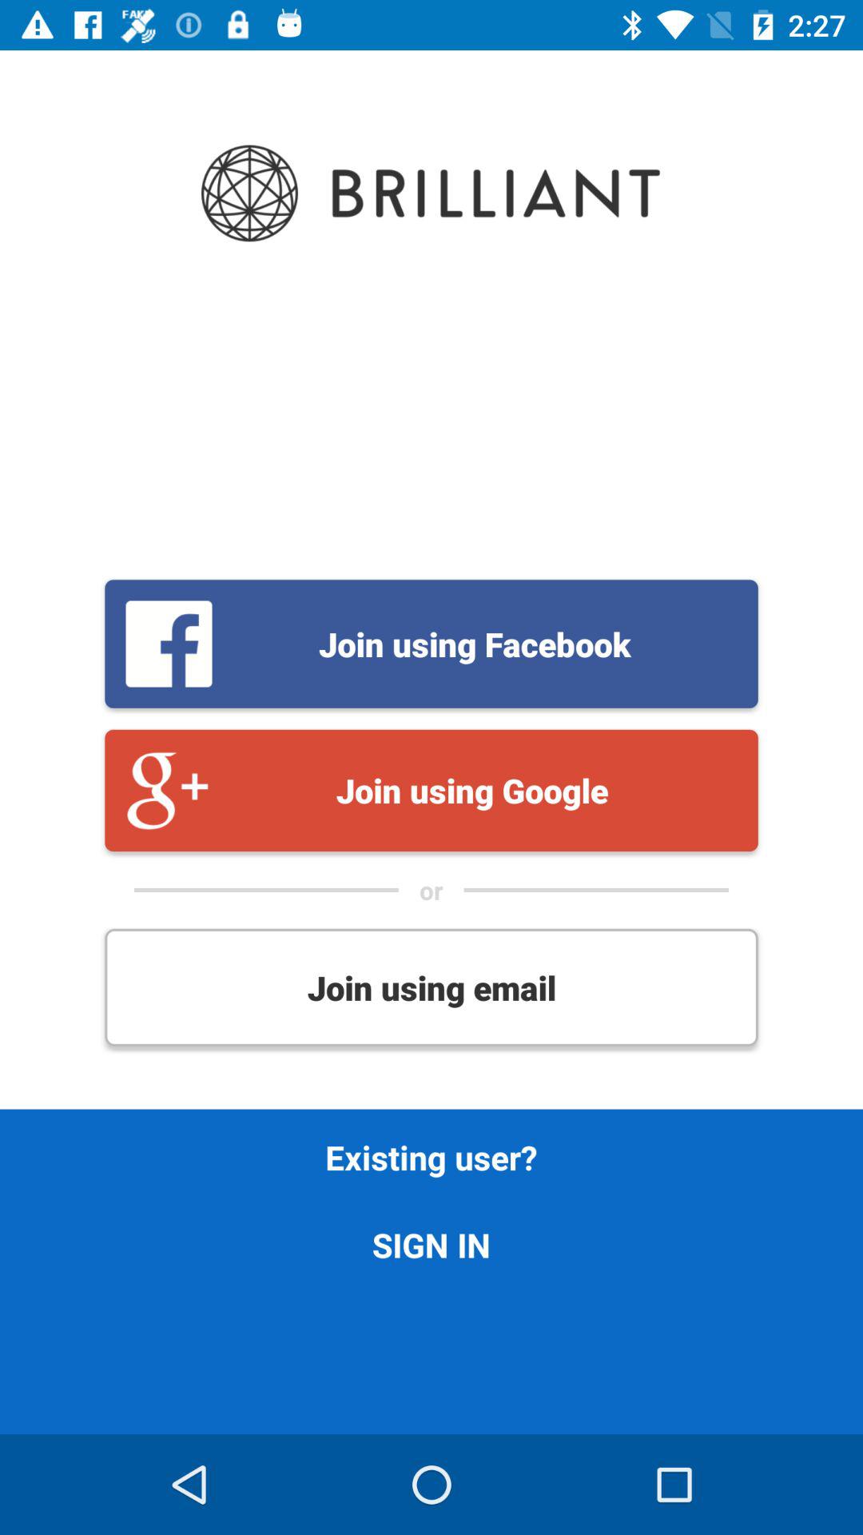 The height and width of the screenshot is (1535, 863). I want to click on jump to sign in icon, so click(431, 1244).